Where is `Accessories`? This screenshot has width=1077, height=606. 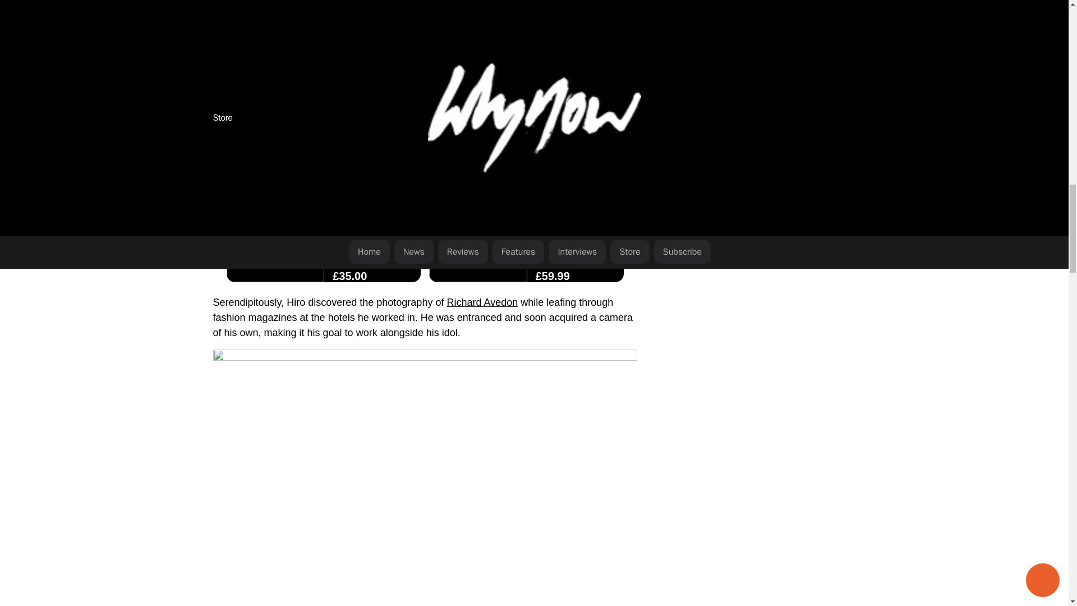 Accessories is located at coordinates (351, 259).